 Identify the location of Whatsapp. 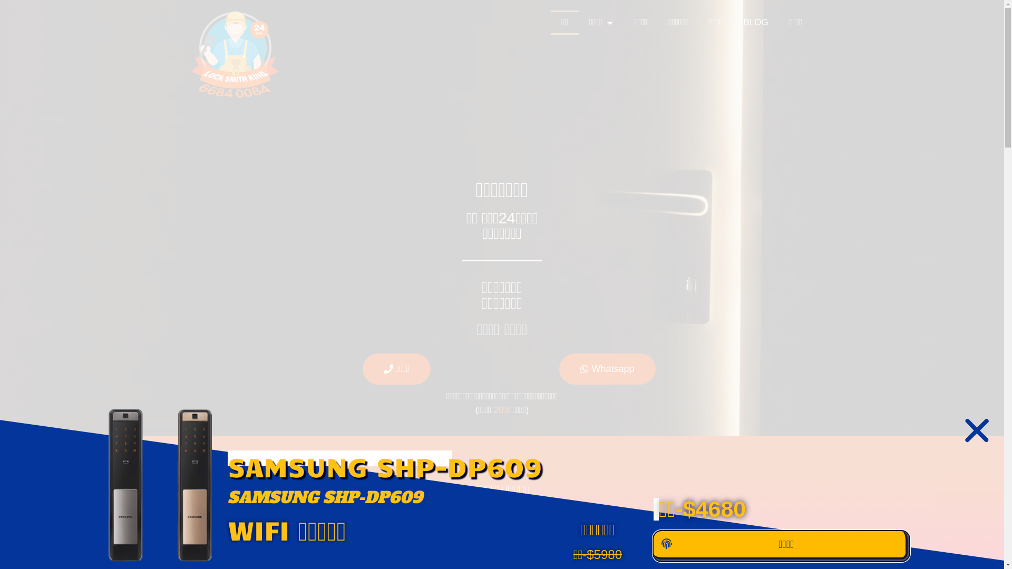
(607, 369).